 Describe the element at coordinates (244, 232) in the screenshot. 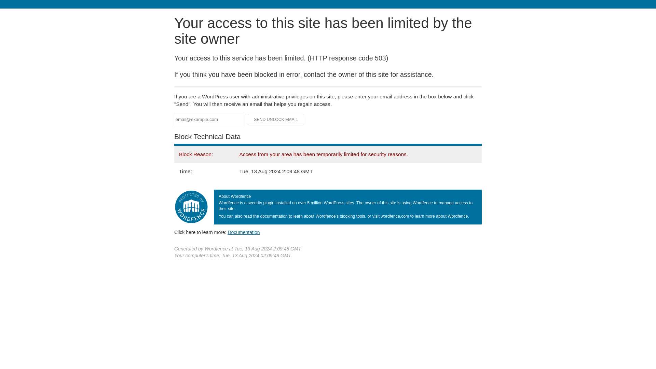

I see `Documentation` at that location.